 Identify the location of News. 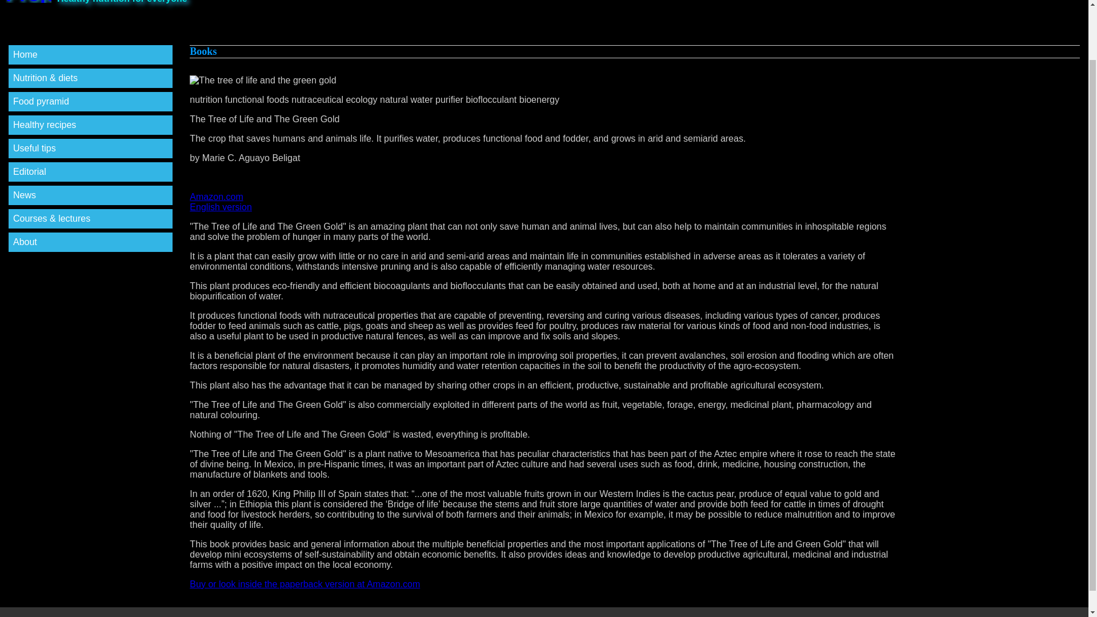
(305, 584).